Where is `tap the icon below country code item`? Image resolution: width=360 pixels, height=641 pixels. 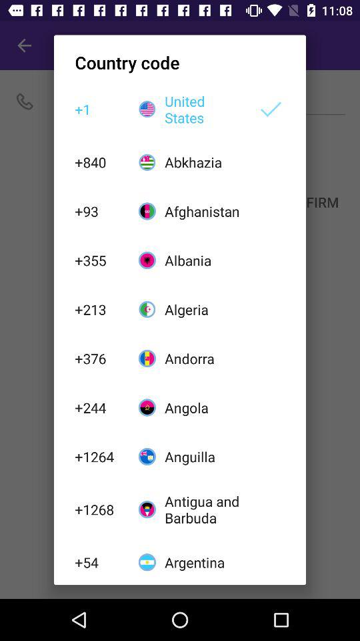
tap the icon below country code item is located at coordinates (204, 110).